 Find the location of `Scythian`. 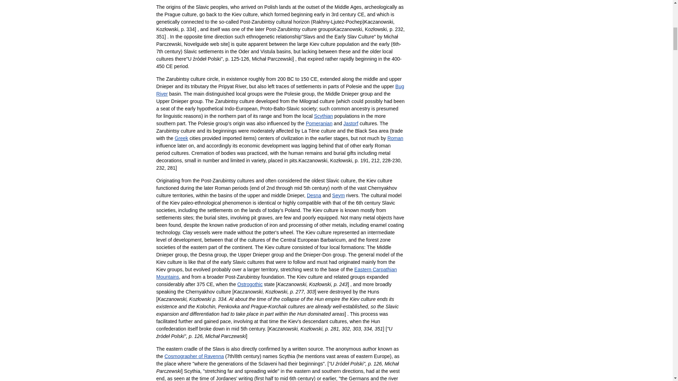

Scythian is located at coordinates (323, 116).